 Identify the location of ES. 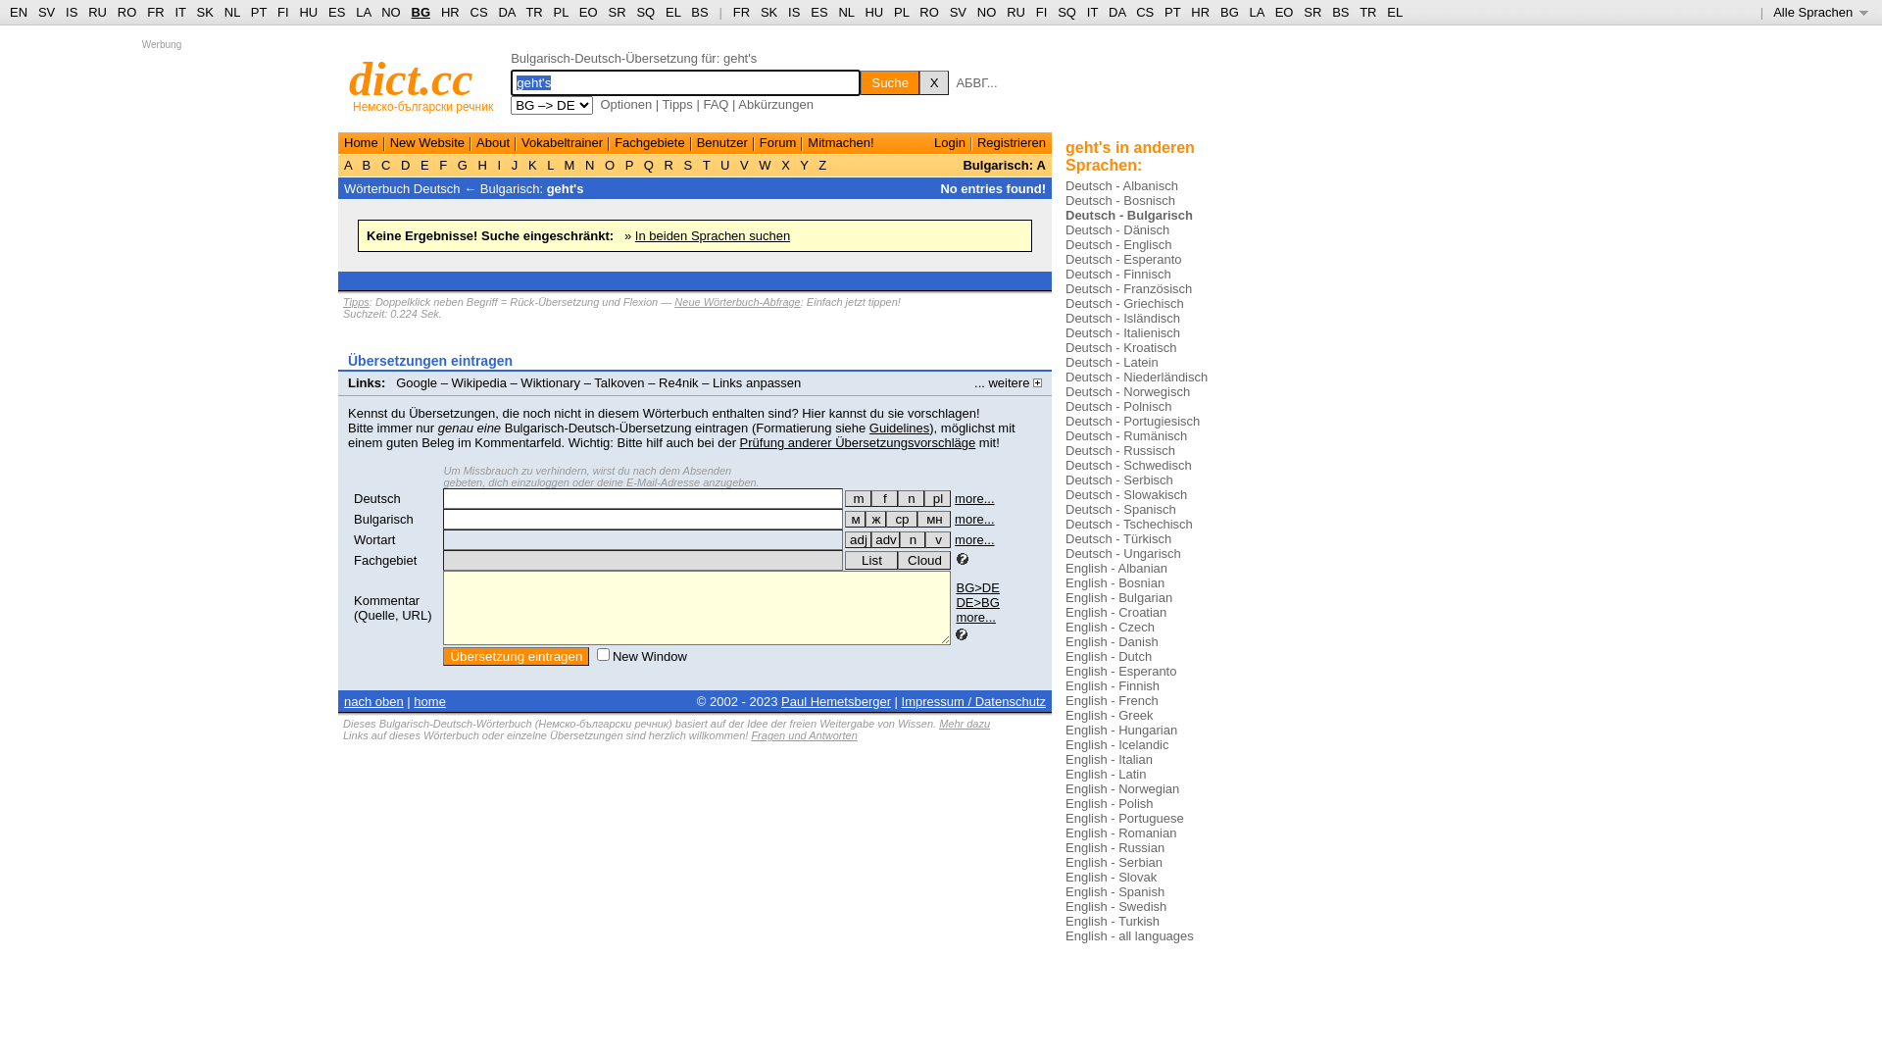
(819, 12).